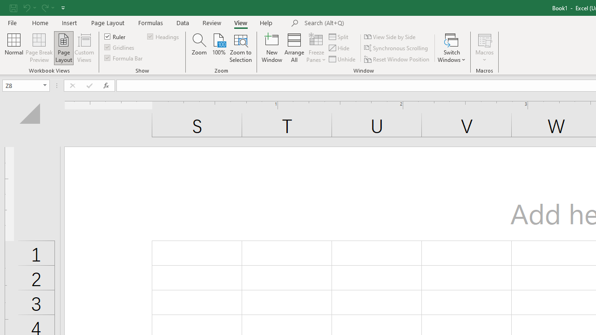  I want to click on Zoom..., so click(199, 47).